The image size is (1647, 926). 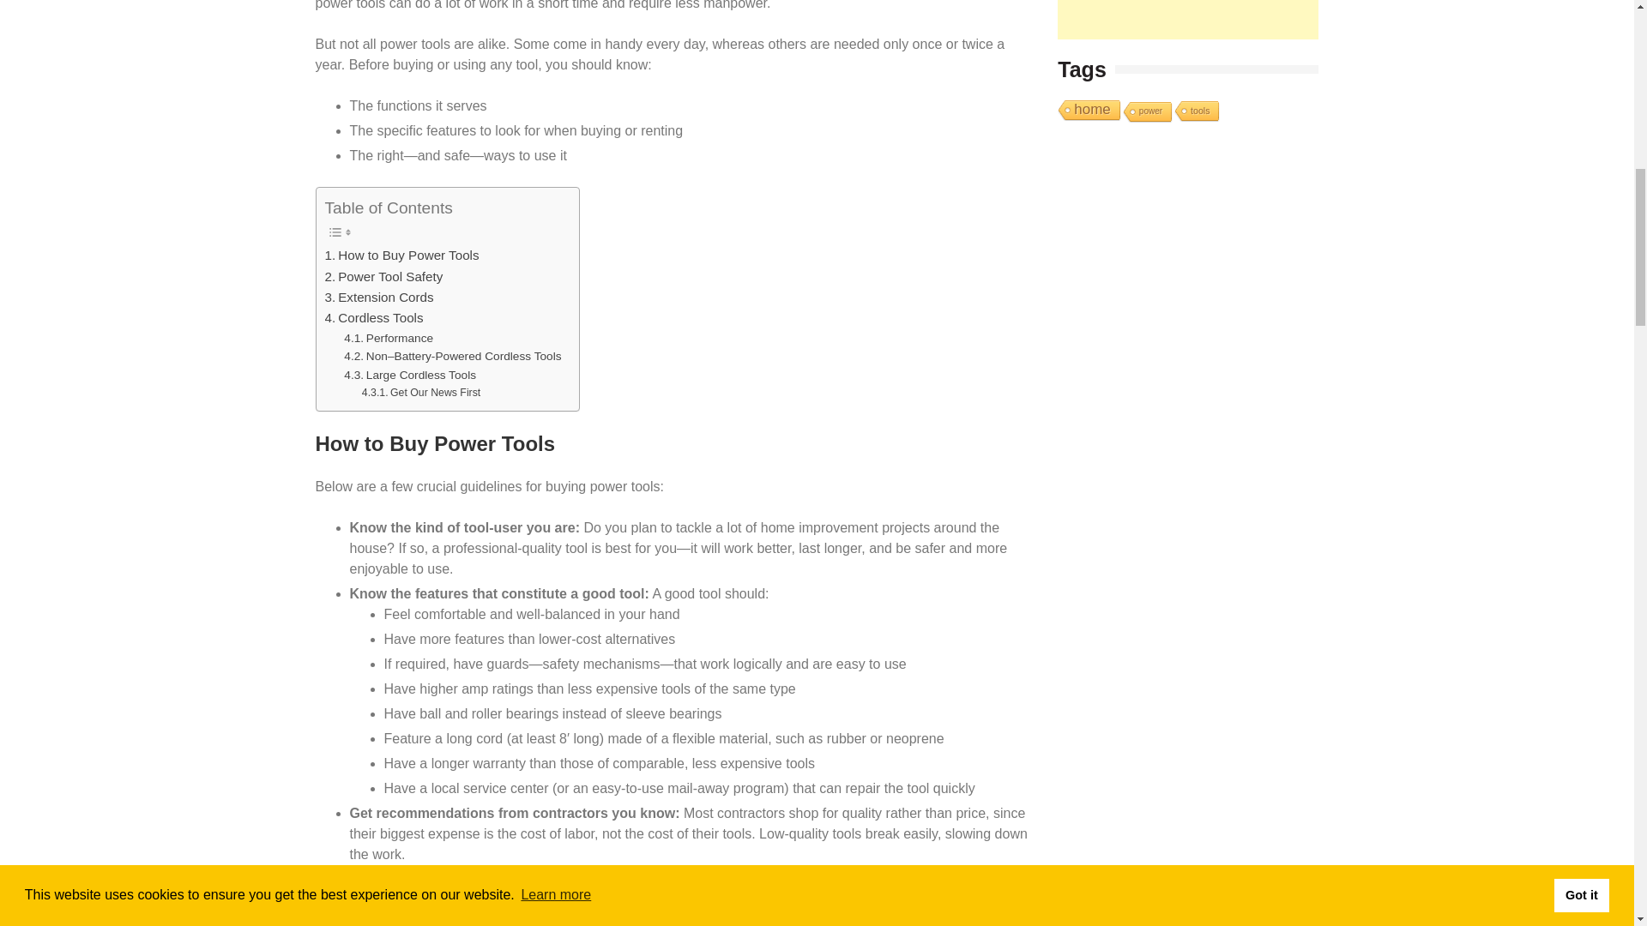 I want to click on Performance, so click(x=388, y=339).